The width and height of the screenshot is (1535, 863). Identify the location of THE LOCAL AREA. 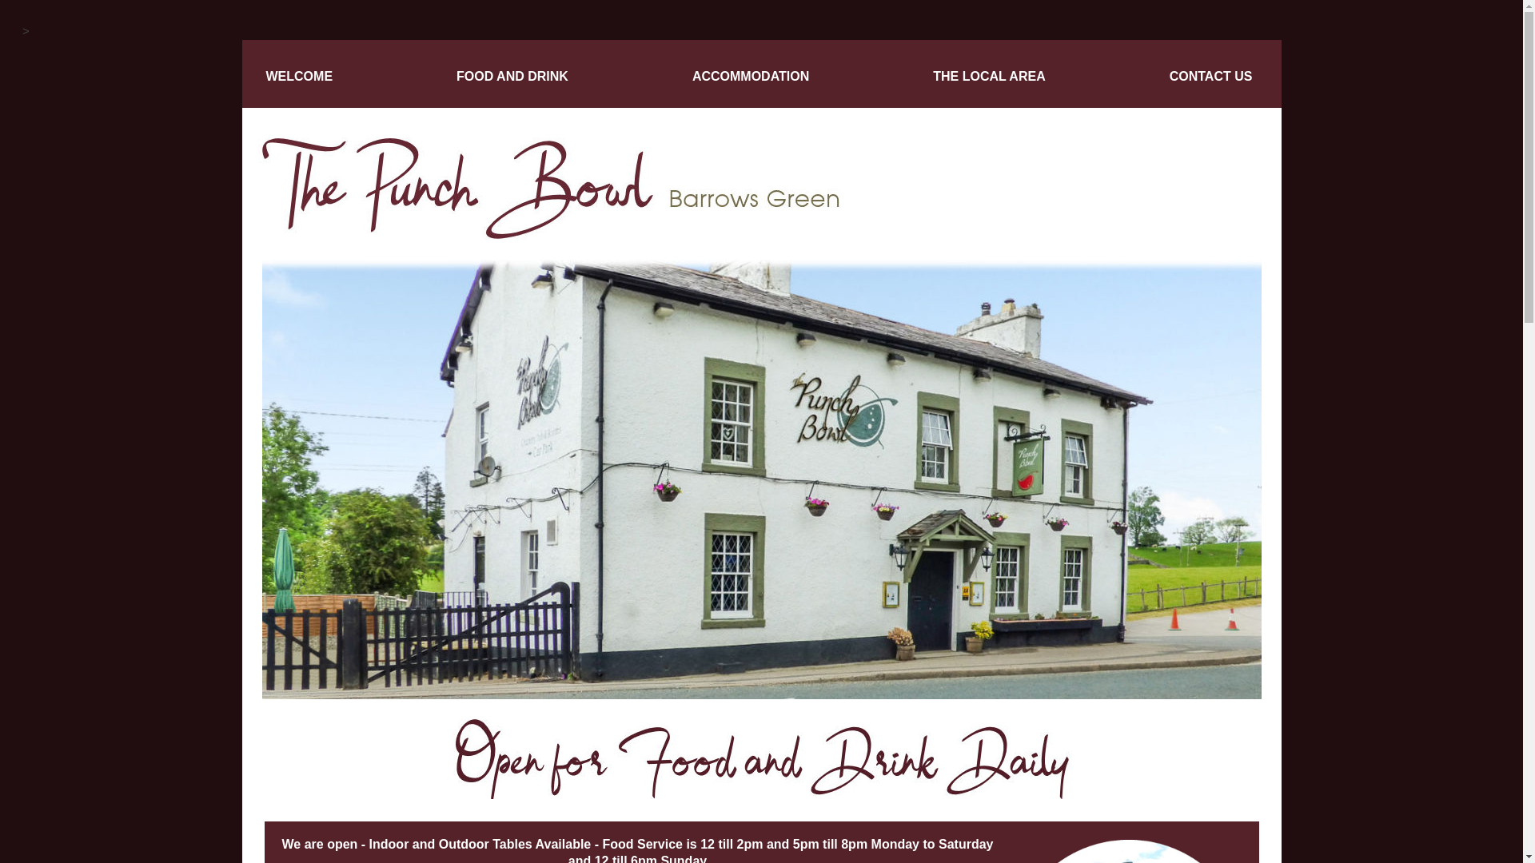
(989, 76).